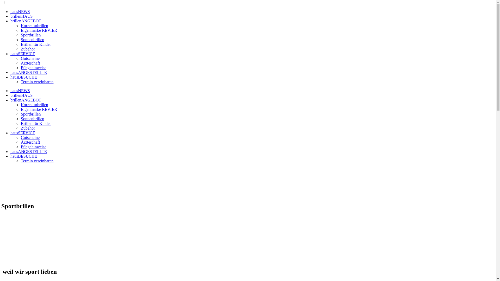  What do you see at coordinates (31, 35) in the screenshot?
I see `Sportbrillen` at bounding box center [31, 35].